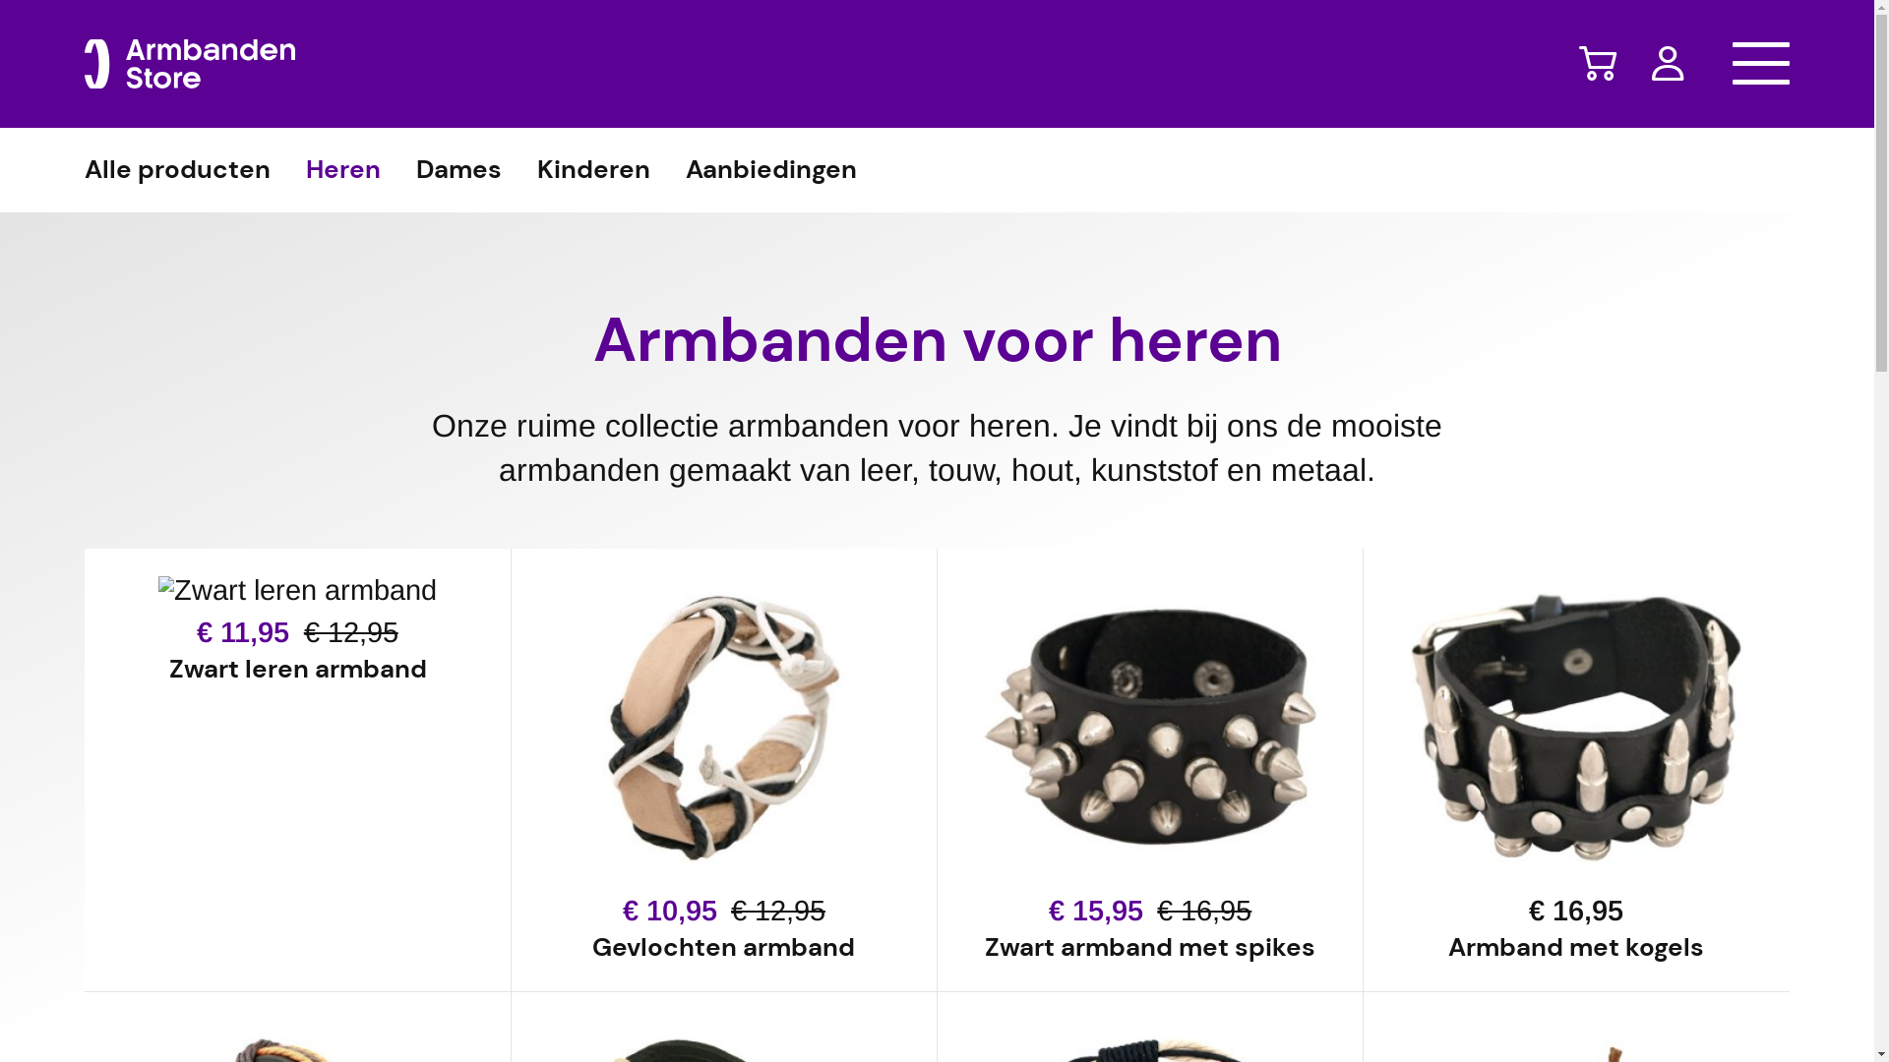 This screenshot has width=1889, height=1062. What do you see at coordinates (177, 170) in the screenshot?
I see `Alle producten` at bounding box center [177, 170].